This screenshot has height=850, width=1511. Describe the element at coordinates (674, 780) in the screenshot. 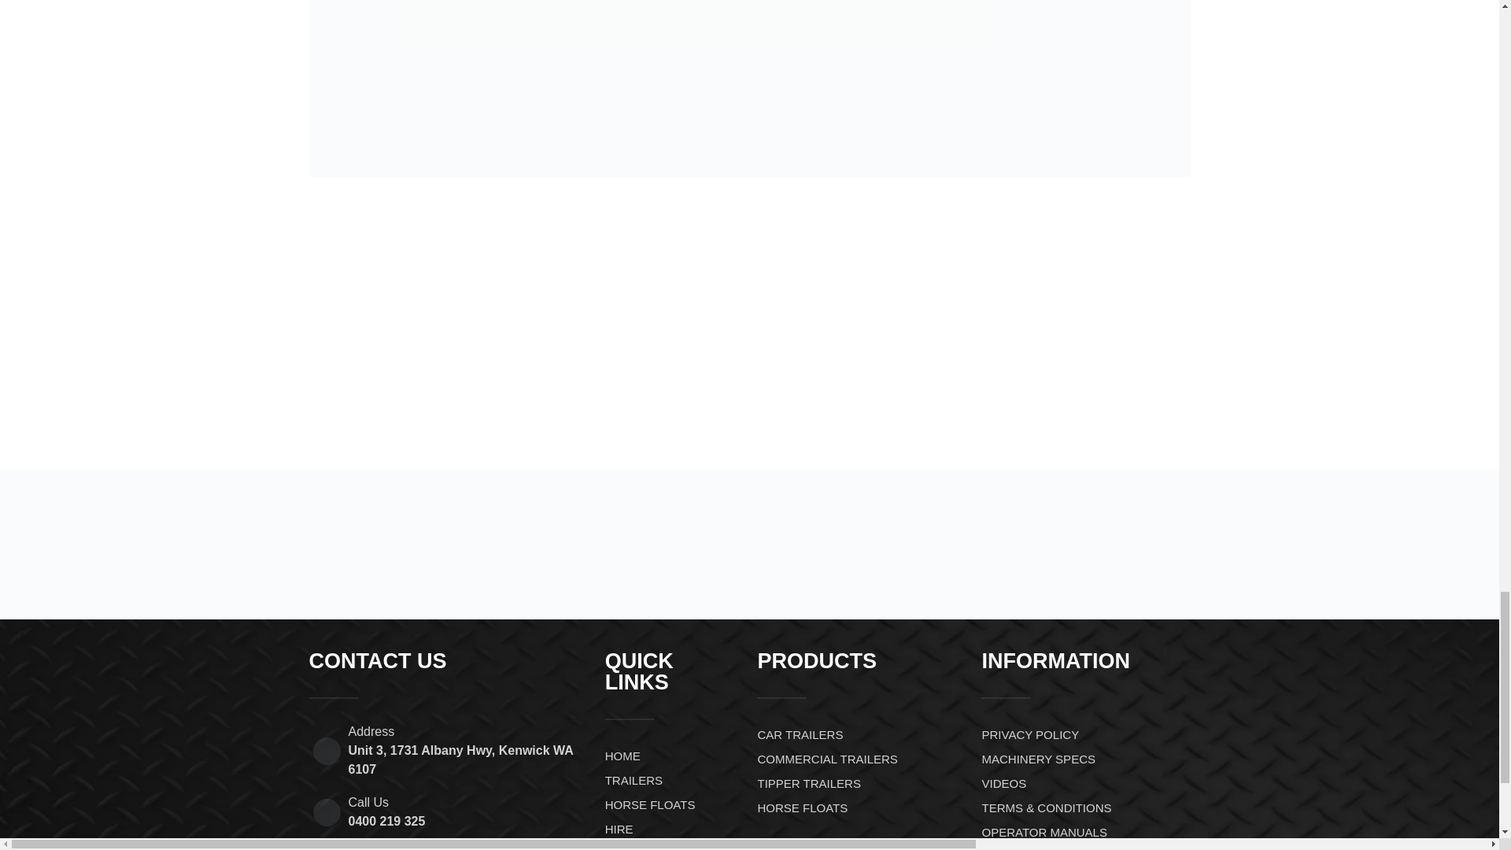

I see `TRAILERS` at that location.